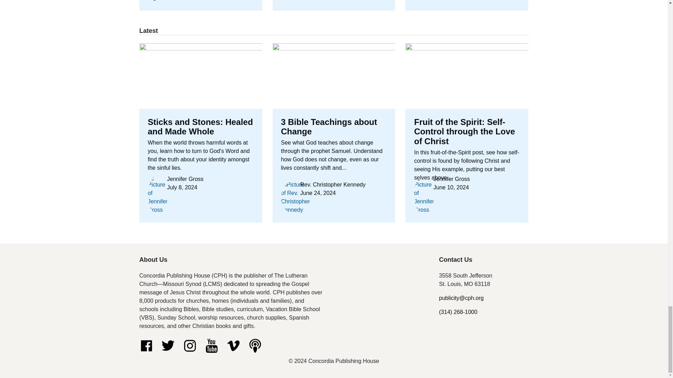  I want to click on Watch us on YouTube, so click(212, 345).